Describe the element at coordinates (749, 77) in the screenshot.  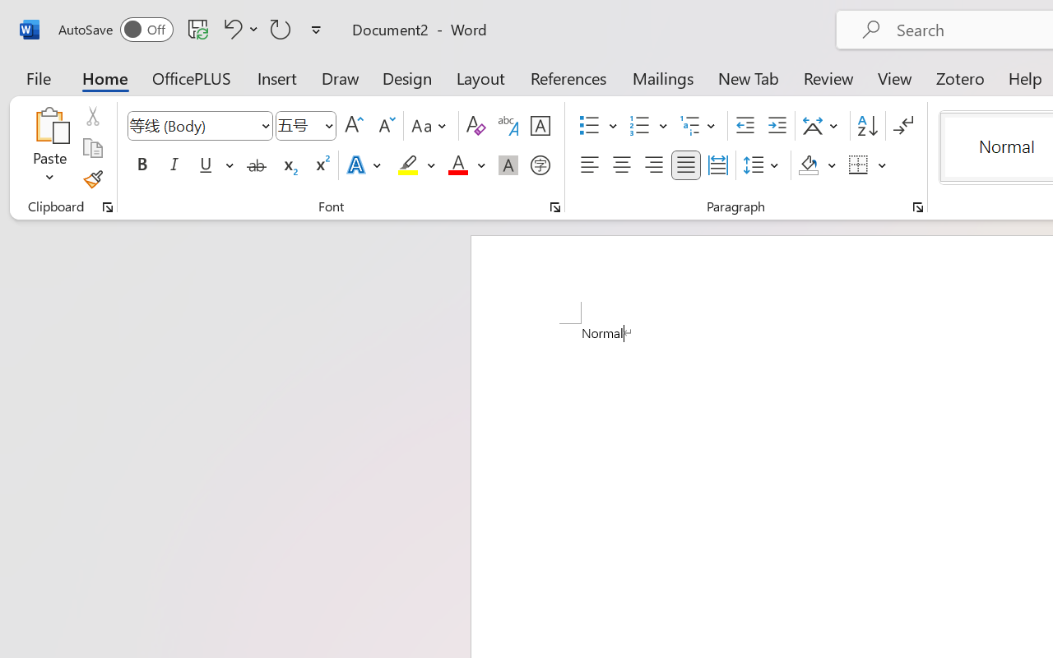
I see `New Tab` at that location.